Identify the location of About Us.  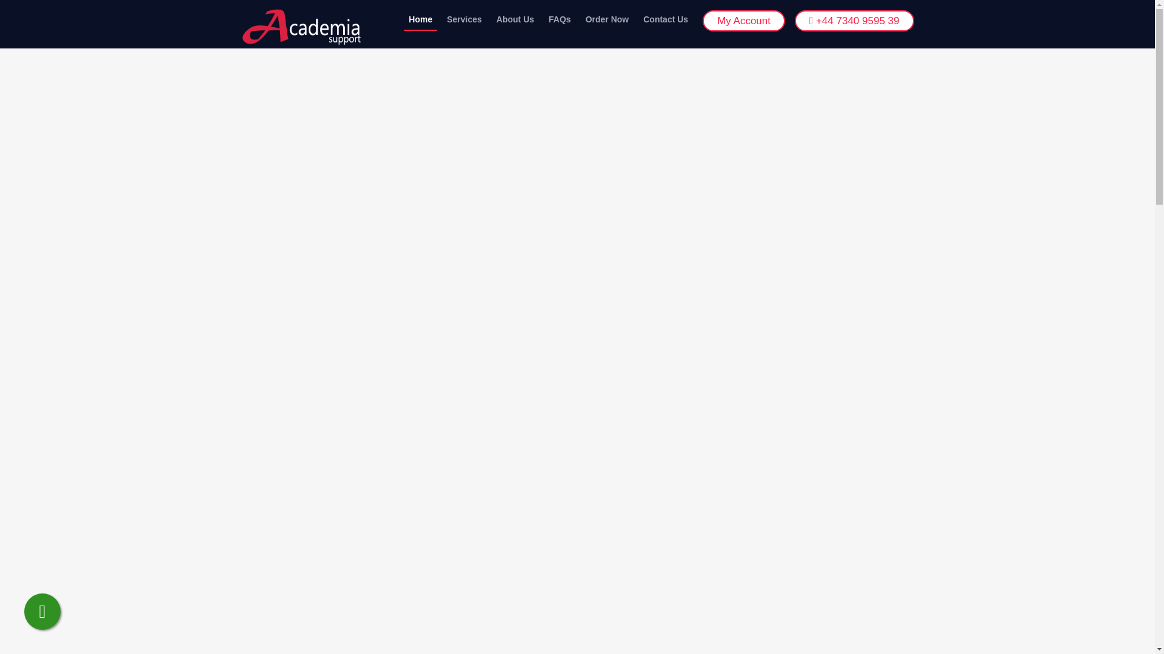
(515, 19).